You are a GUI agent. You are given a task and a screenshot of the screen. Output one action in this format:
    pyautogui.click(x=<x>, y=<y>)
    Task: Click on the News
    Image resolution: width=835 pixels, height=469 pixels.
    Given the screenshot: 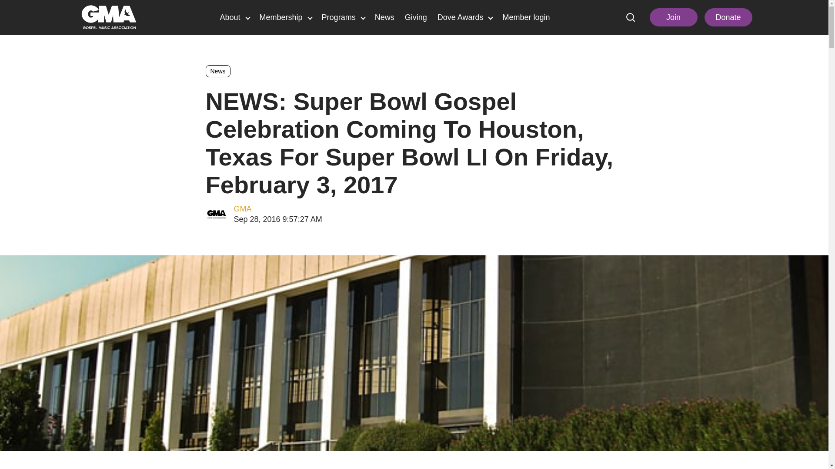 What is the action you would take?
    pyautogui.click(x=384, y=18)
    